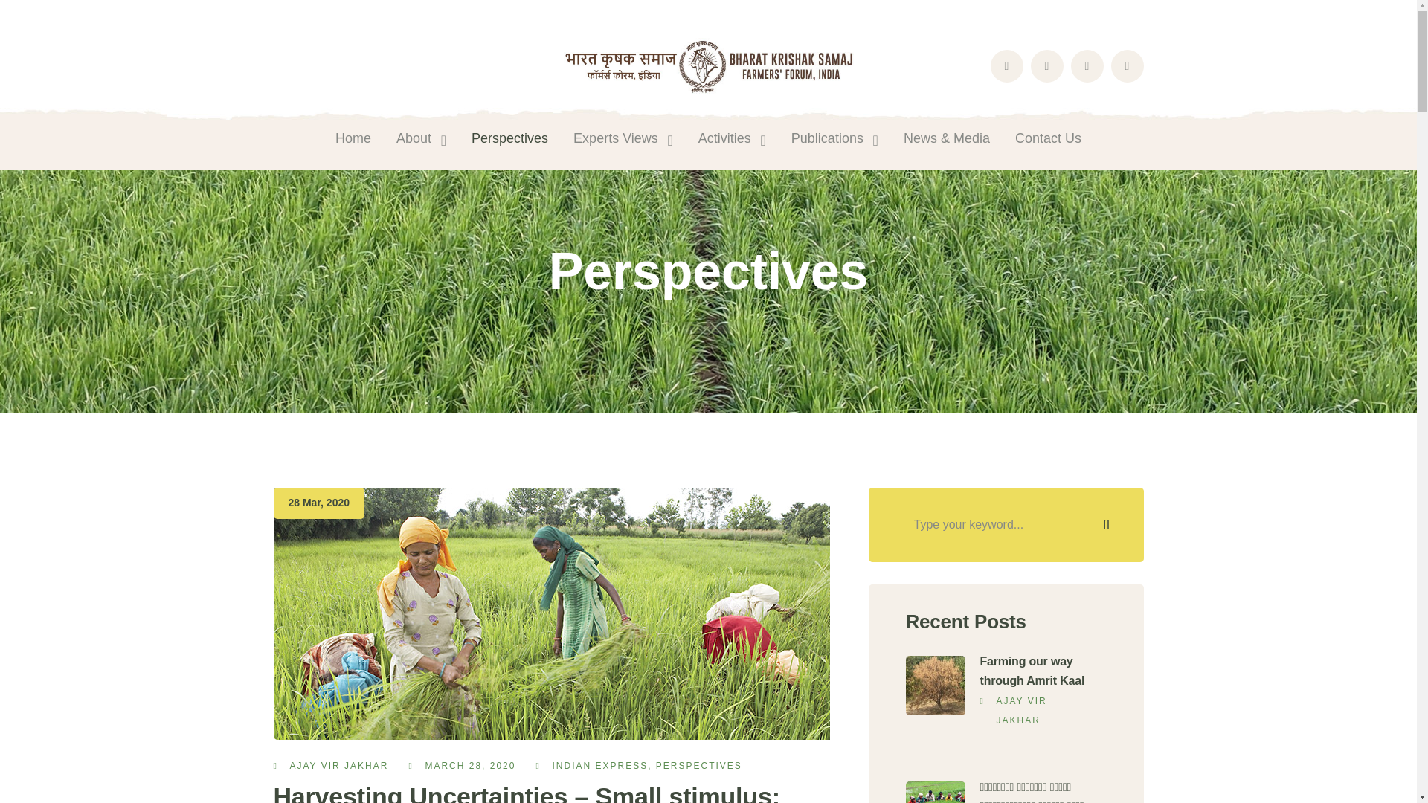 The height and width of the screenshot is (803, 1428). I want to click on Youtube, so click(1127, 65).